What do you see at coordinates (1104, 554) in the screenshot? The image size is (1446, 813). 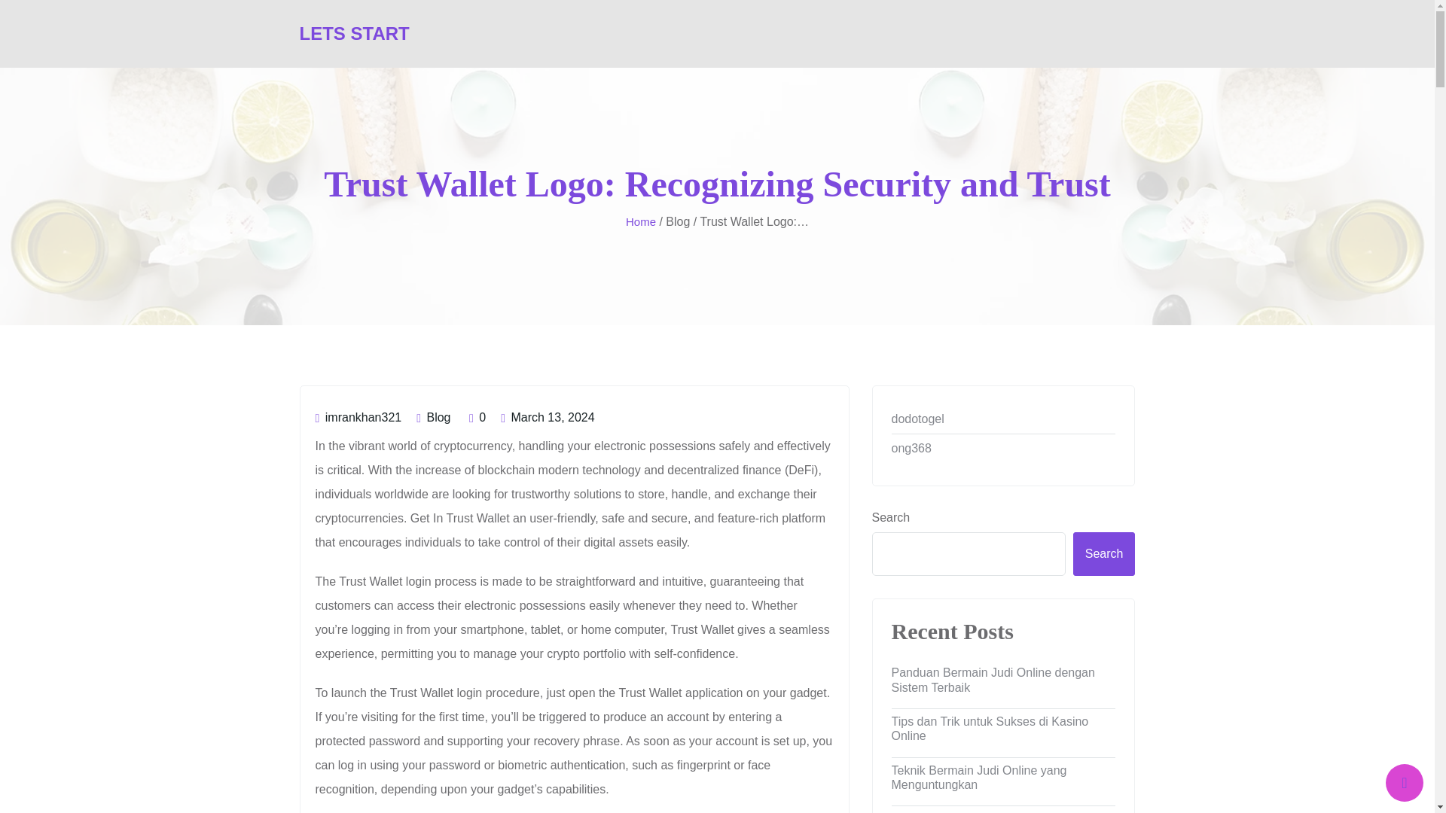 I see `Search` at bounding box center [1104, 554].